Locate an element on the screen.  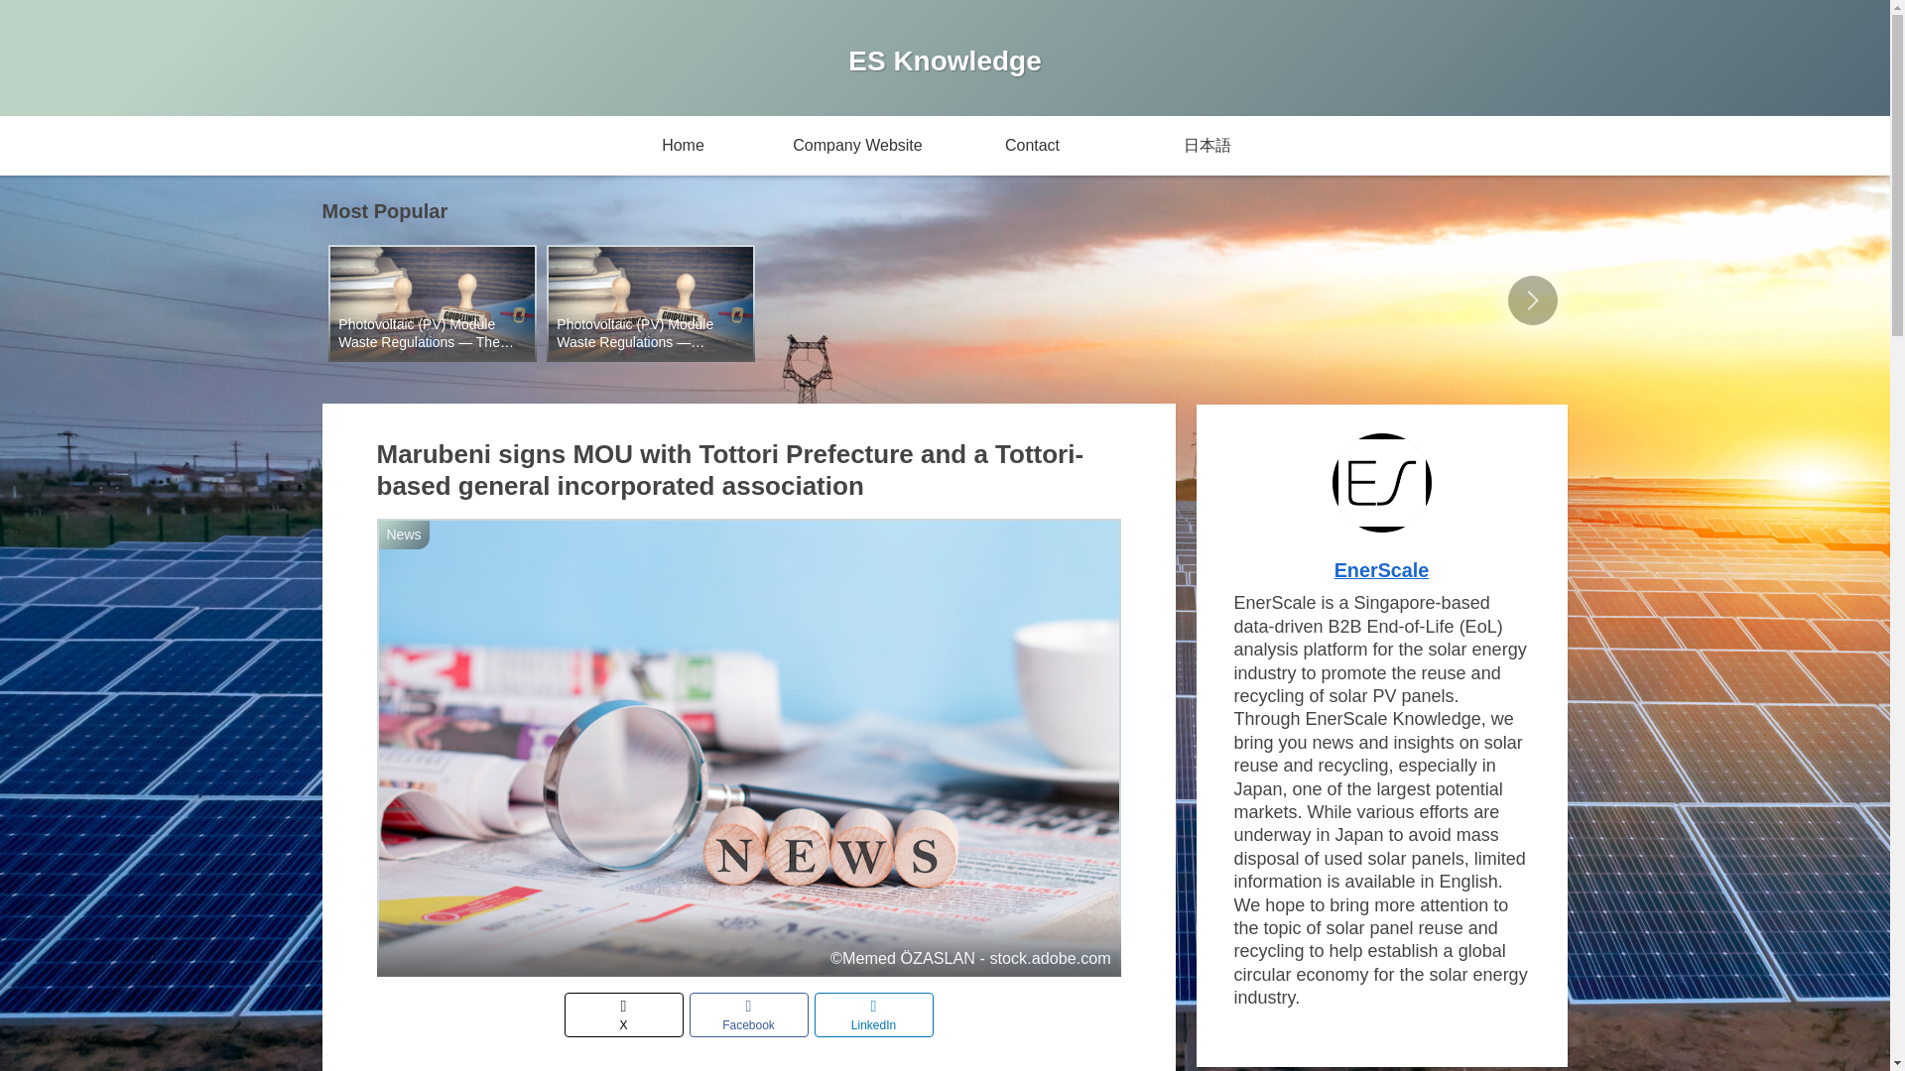
ES Knowledge is located at coordinates (945, 63).